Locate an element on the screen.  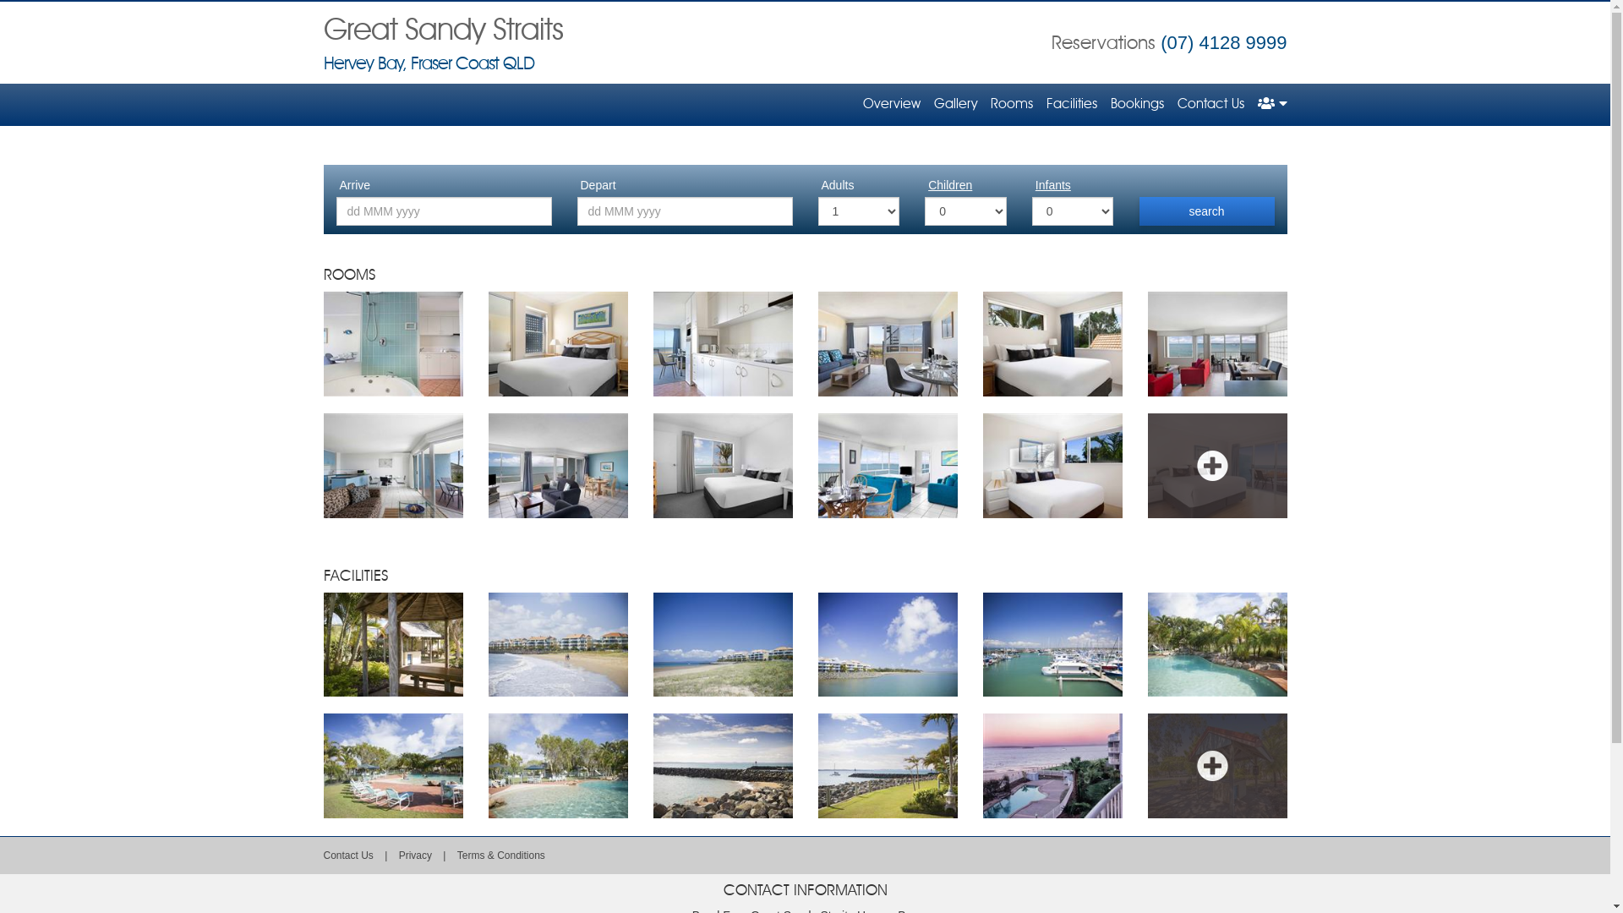
Bookings is located at coordinates (1138, 105).